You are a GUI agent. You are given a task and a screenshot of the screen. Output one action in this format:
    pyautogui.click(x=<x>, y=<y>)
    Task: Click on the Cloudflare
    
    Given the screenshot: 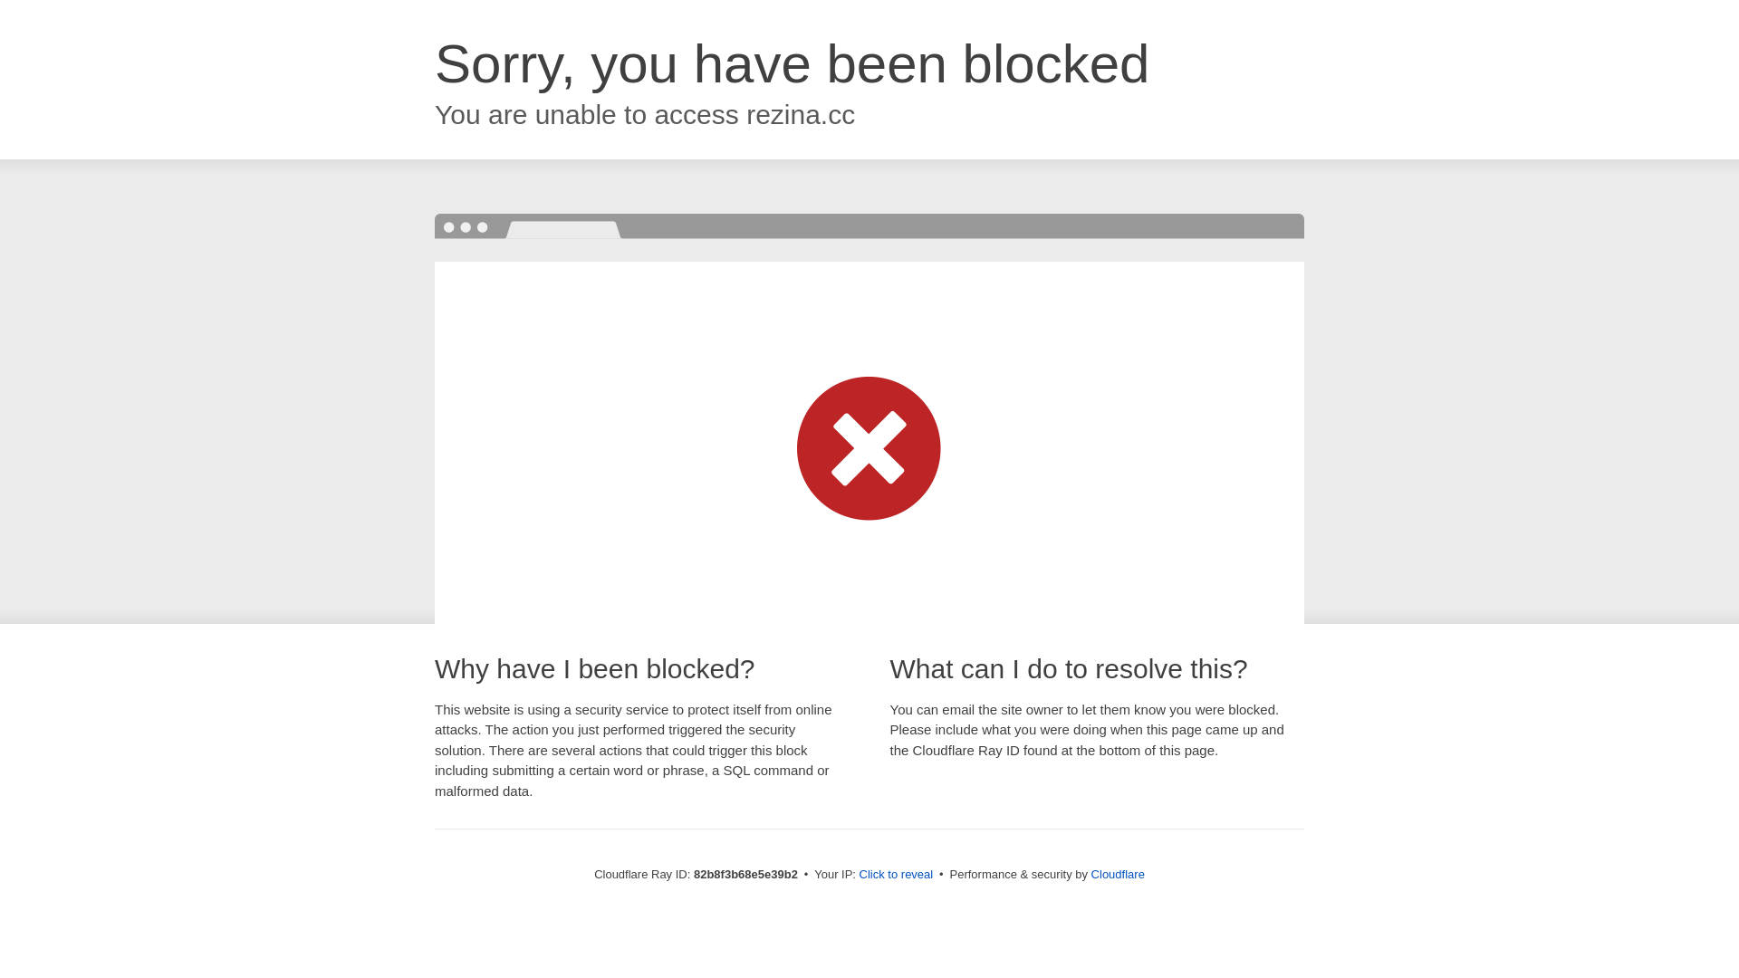 What is the action you would take?
    pyautogui.click(x=1118, y=875)
    